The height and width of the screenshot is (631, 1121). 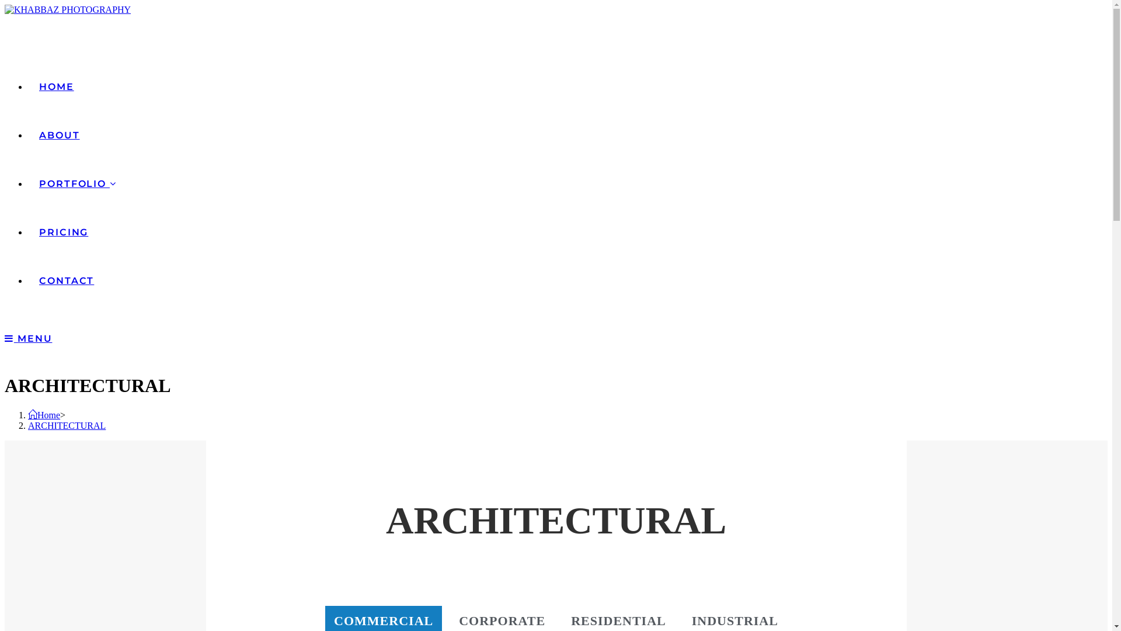 I want to click on PORTFOLIO, so click(x=78, y=183).